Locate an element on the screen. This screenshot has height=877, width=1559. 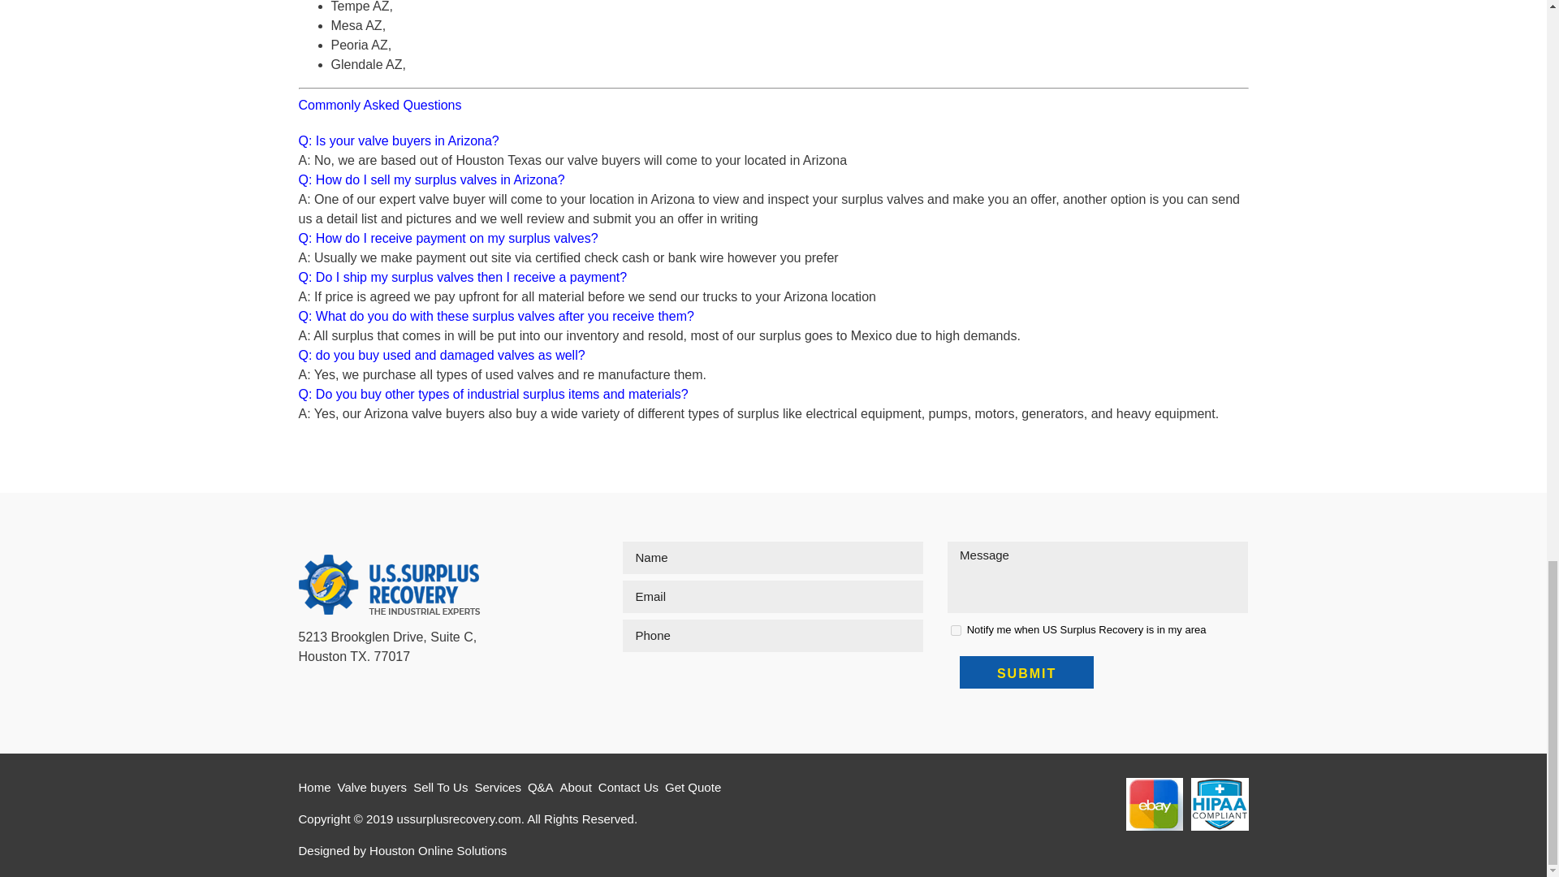
Sell To Us is located at coordinates (443, 787).